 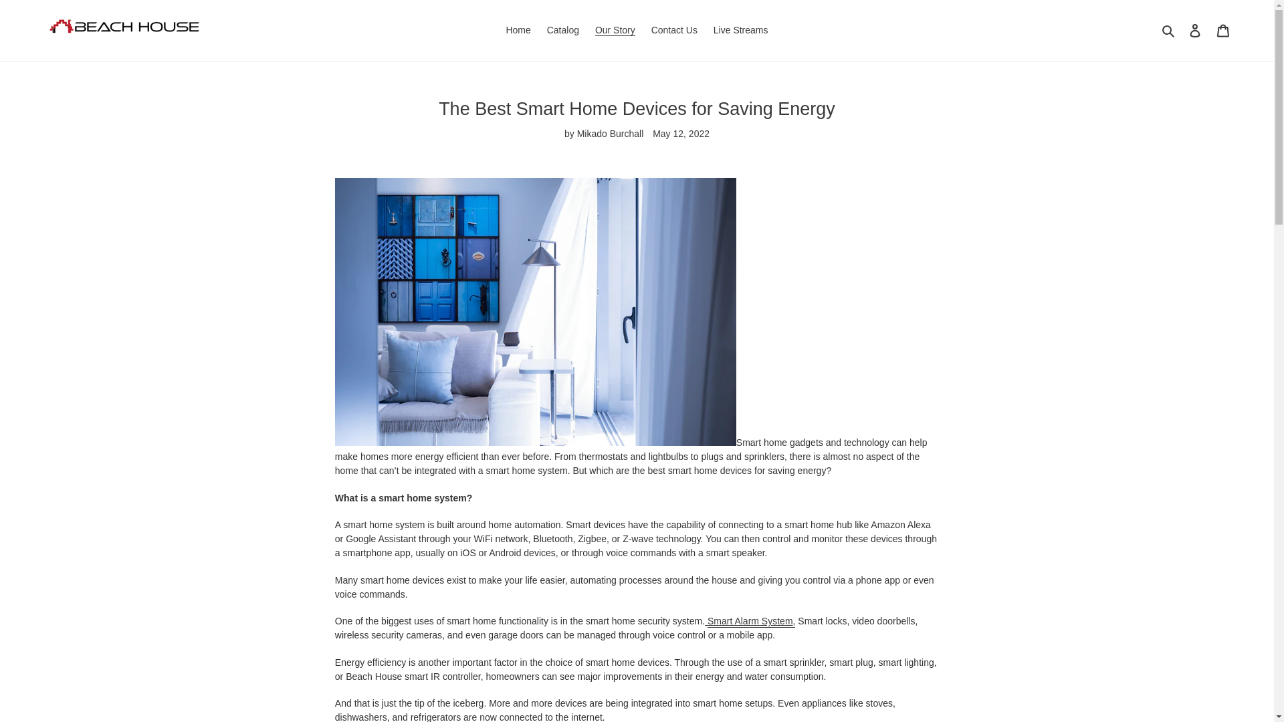 What do you see at coordinates (518, 31) in the screenshot?
I see `Home` at bounding box center [518, 31].